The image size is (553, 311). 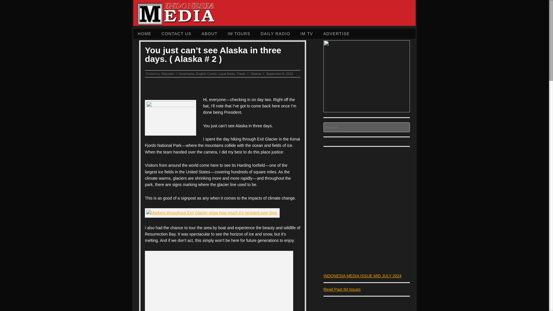 I want to click on English Corner, so click(x=206, y=74).